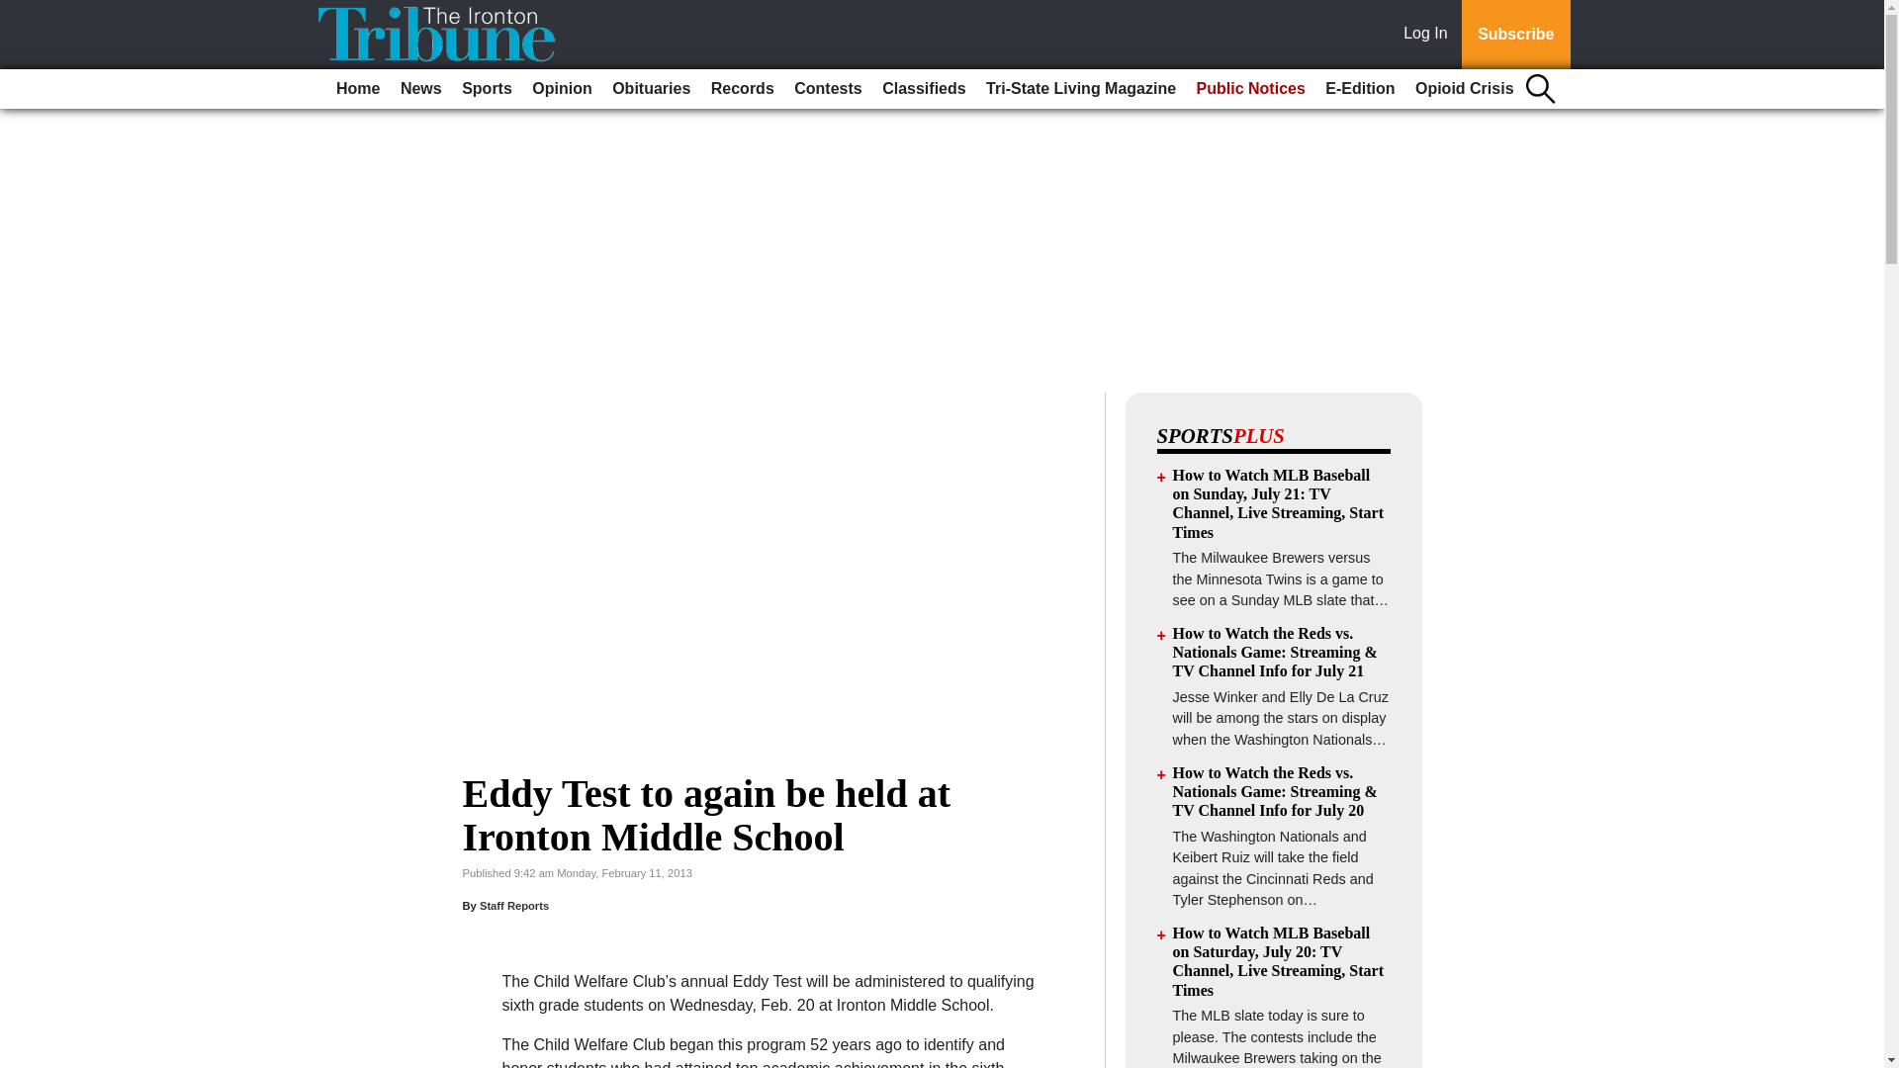 This screenshot has width=1899, height=1068. I want to click on Contests, so click(827, 89).